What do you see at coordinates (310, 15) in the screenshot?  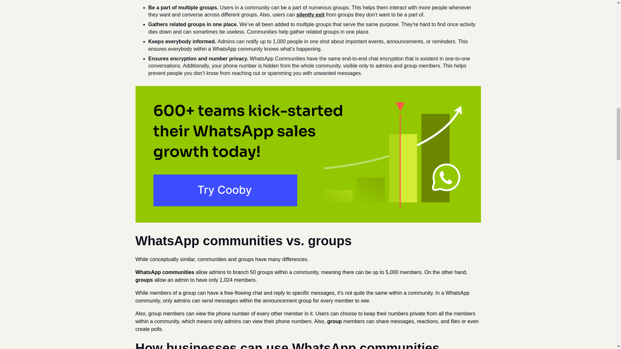 I see `silently exit` at bounding box center [310, 15].